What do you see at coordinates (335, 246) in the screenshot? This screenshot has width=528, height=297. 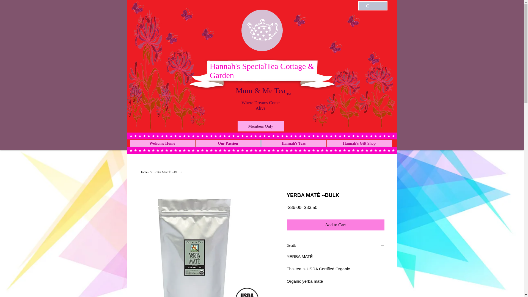 I see `Details` at bounding box center [335, 246].